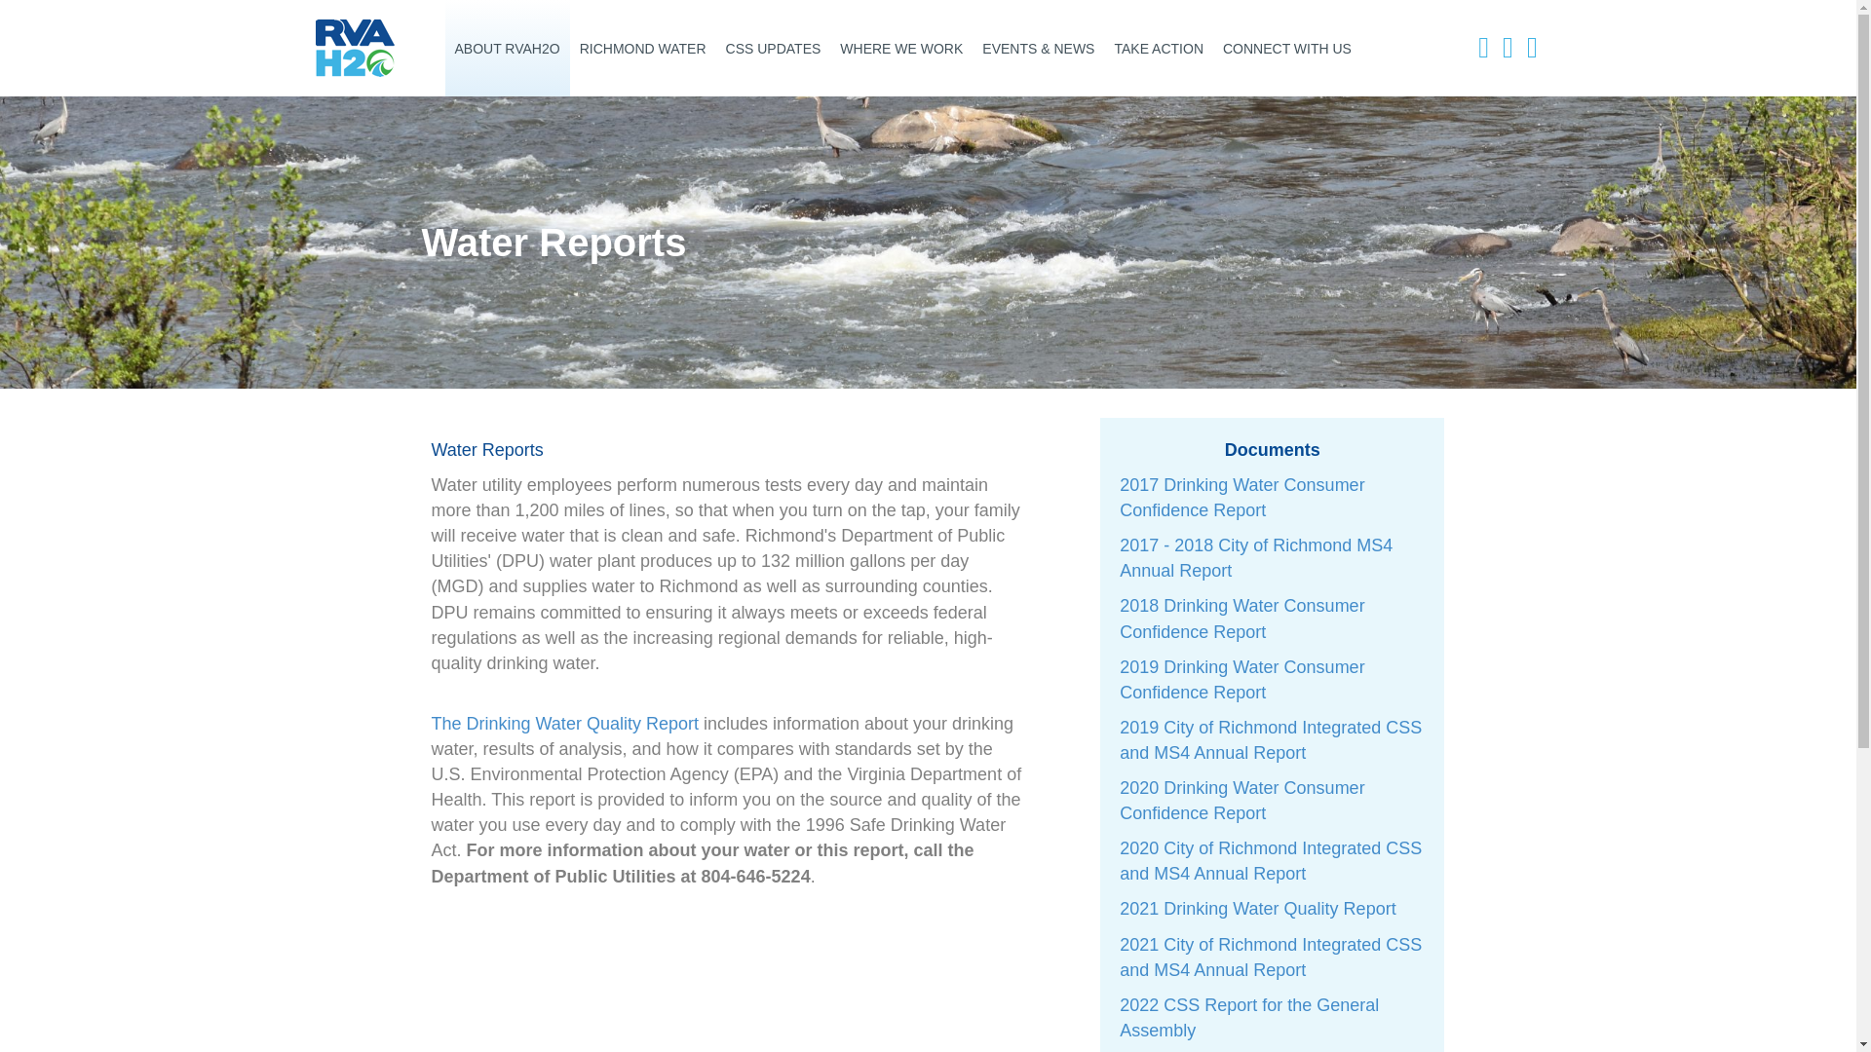 The image size is (1871, 1052). What do you see at coordinates (507, 49) in the screenshot?
I see `ABOUT RVAH2O` at bounding box center [507, 49].